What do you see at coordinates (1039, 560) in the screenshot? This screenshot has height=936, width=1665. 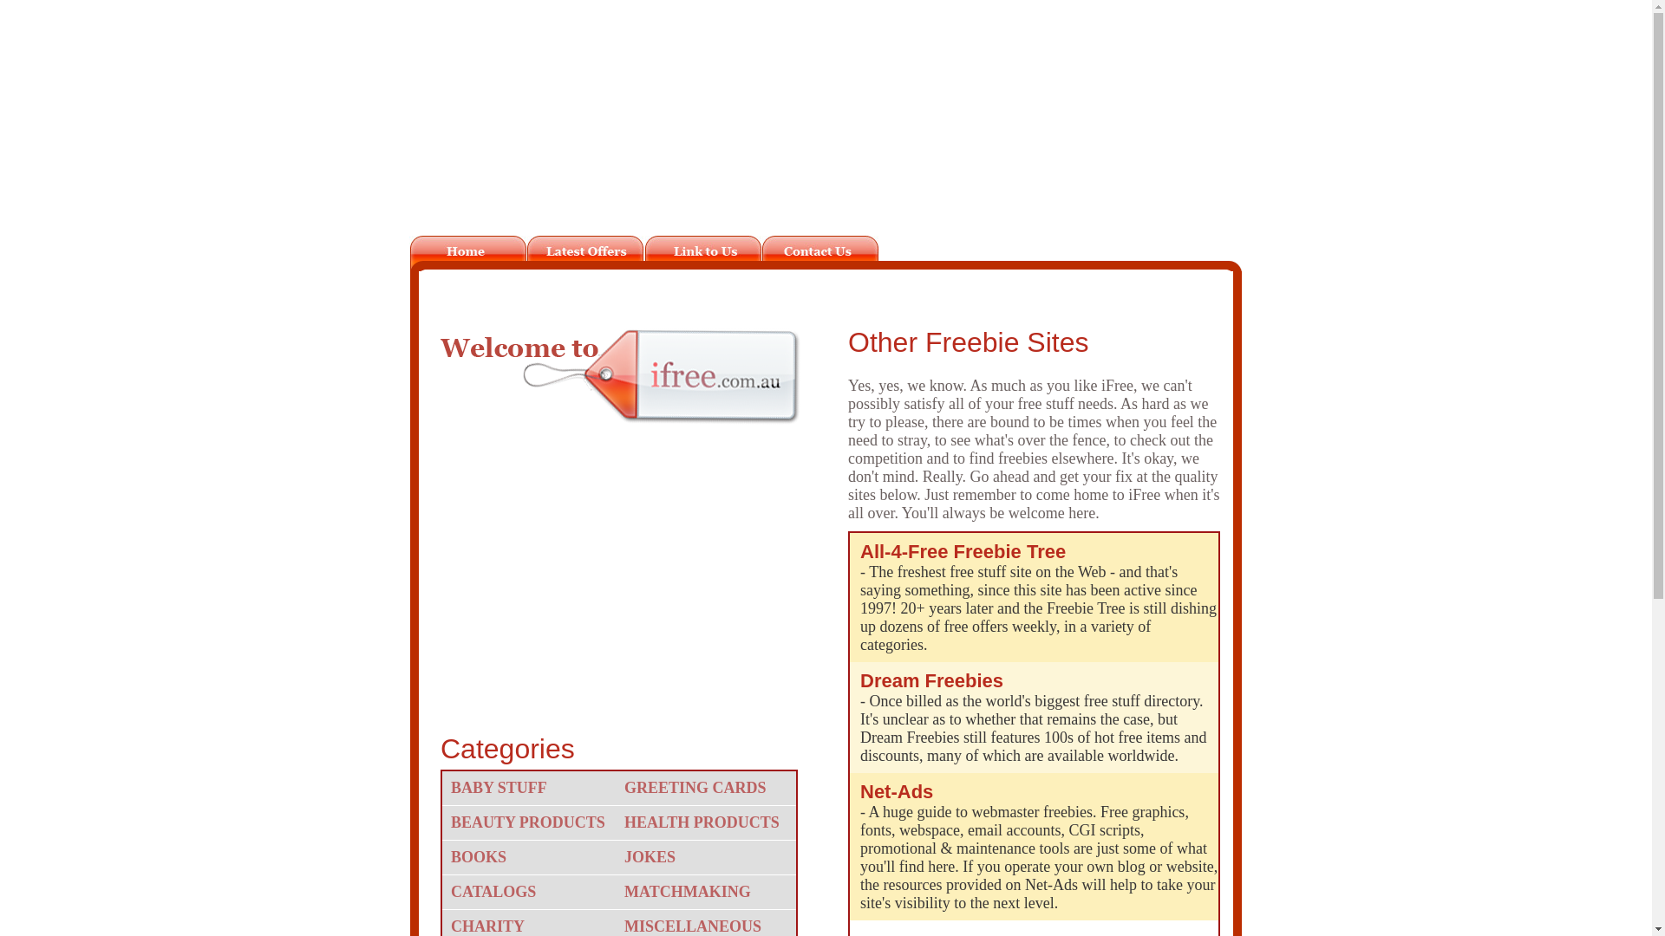 I see `All-4-Free Freebie Tree` at bounding box center [1039, 560].